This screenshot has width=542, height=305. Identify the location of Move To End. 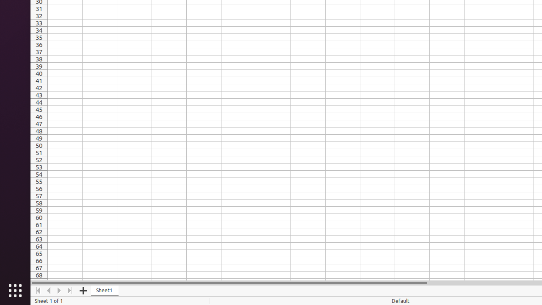
(70, 291).